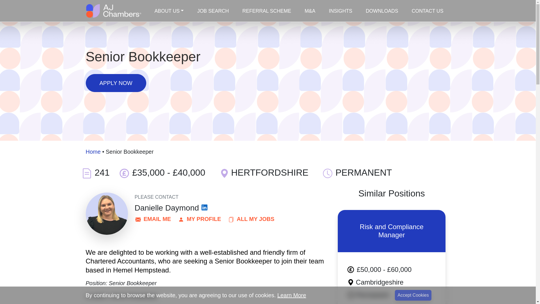 The height and width of the screenshot is (304, 540). Describe the element at coordinates (382, 11) in the screenshot. I see `DOWNLOADS` at that location.